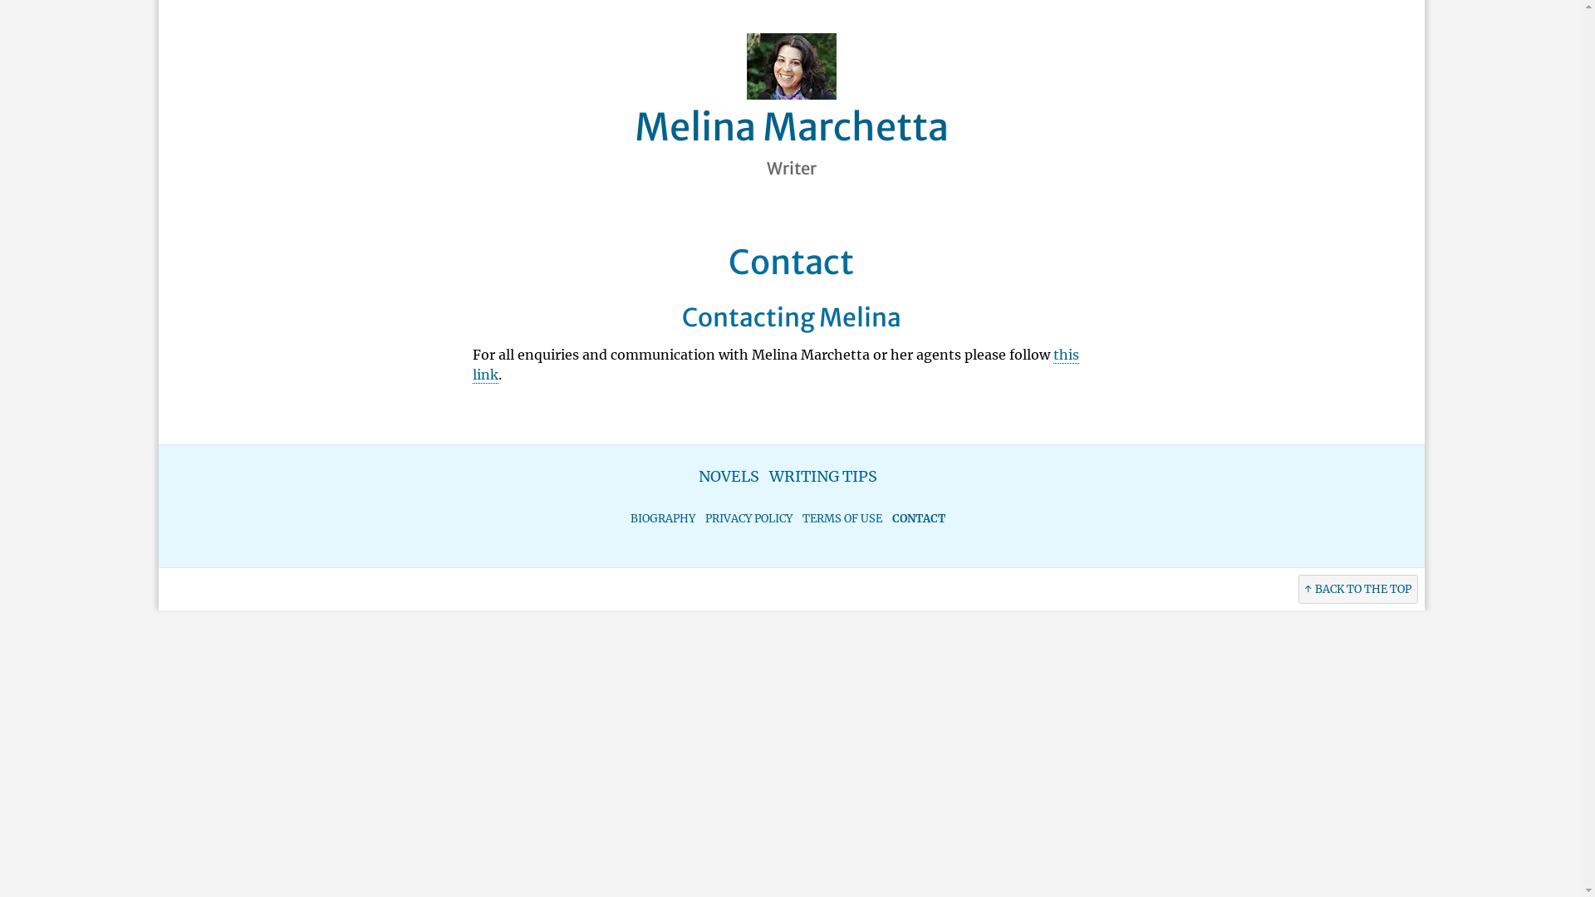 The image size is (1595, 897). Describe the element at coordinates (792, 127) in the screenshot. I see `Melina Marchetta` at that location.